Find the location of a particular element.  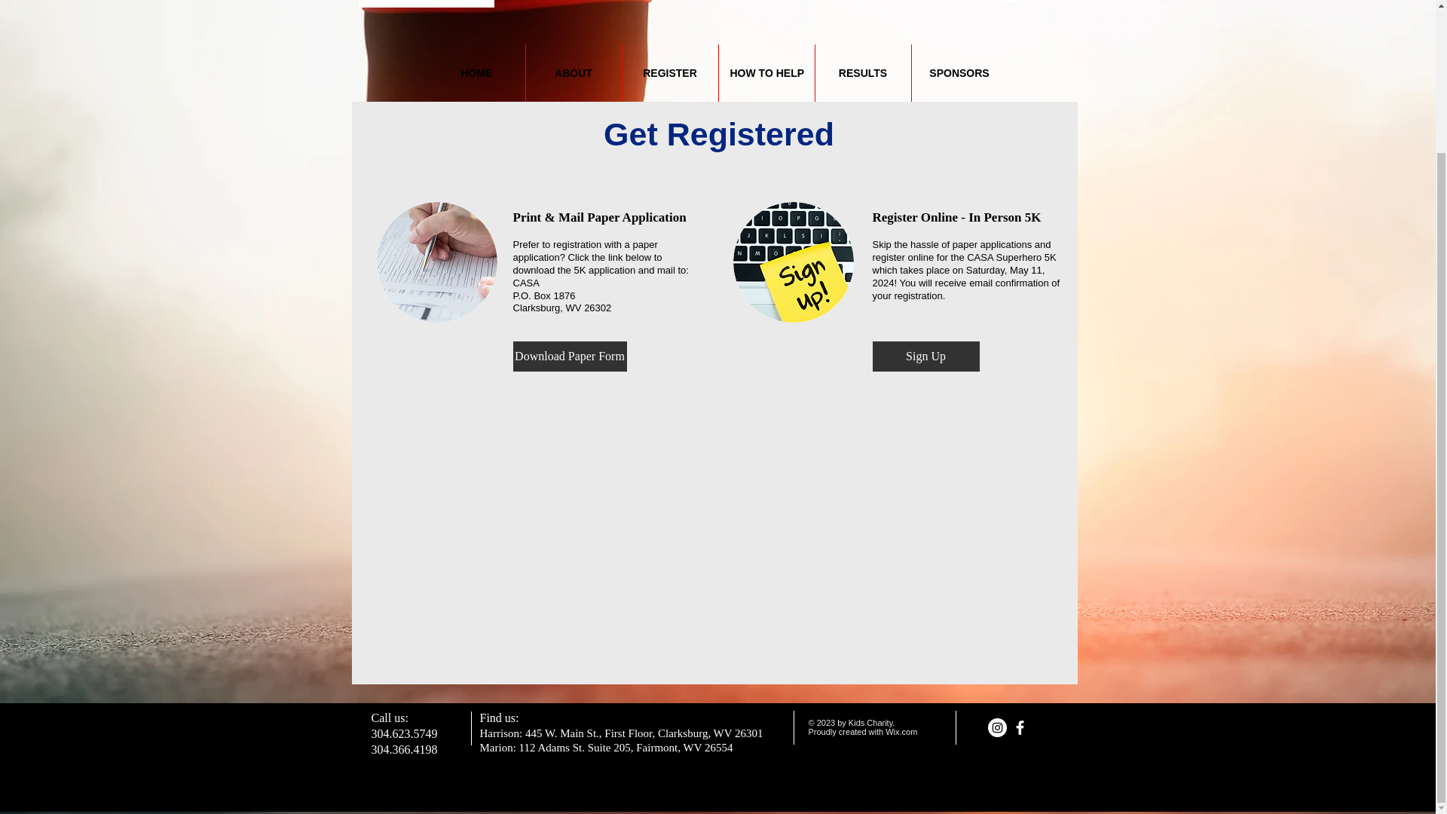

Wix.com is located at coordinates (901, 732).